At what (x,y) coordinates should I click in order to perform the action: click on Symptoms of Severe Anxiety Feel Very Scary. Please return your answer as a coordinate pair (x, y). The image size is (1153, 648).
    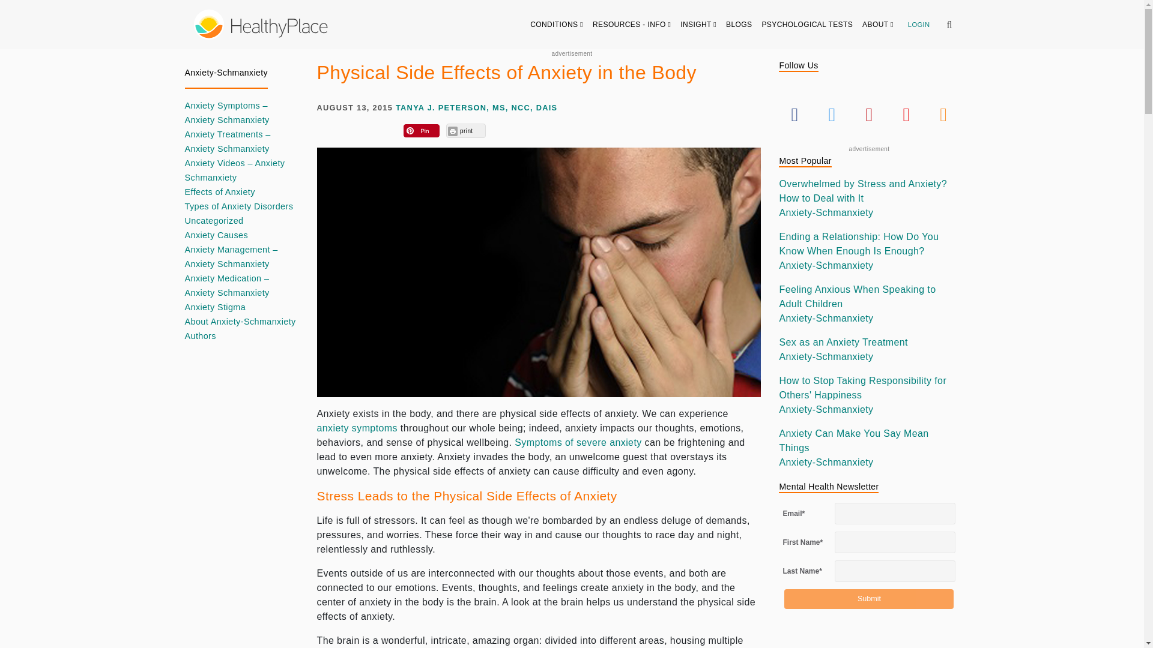
    Looking at the image, I should click on (578, 443).